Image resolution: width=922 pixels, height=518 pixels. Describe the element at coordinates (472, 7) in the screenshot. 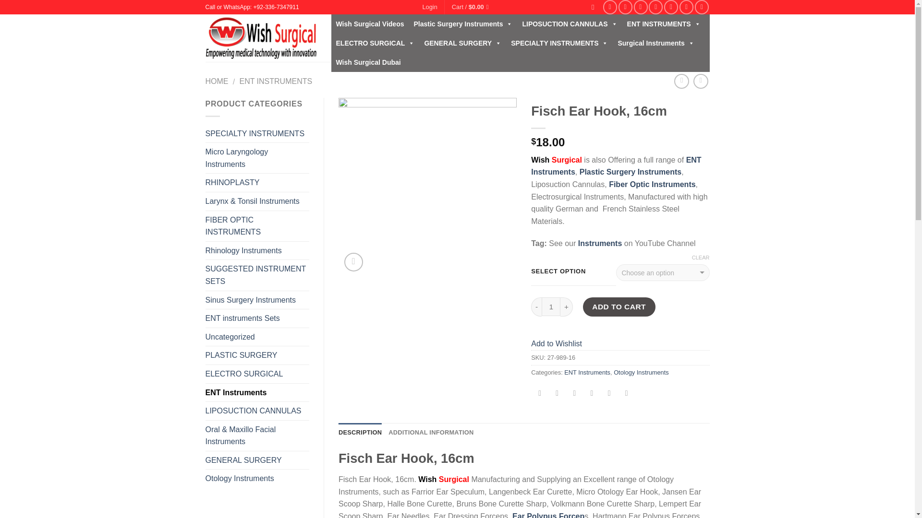

I see `Cart` at that location.